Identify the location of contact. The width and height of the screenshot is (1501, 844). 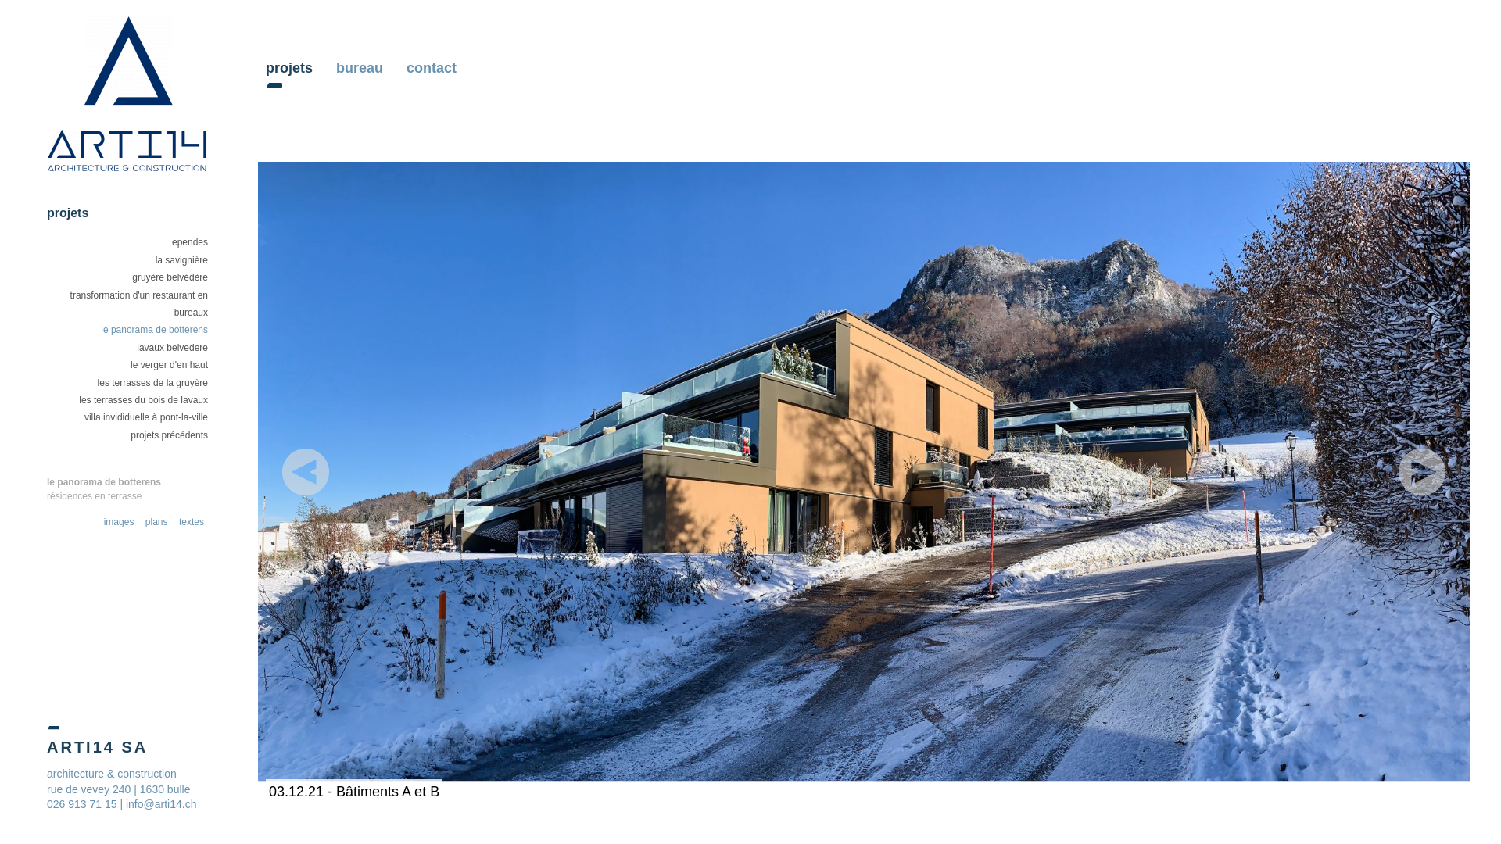
(435, 68).